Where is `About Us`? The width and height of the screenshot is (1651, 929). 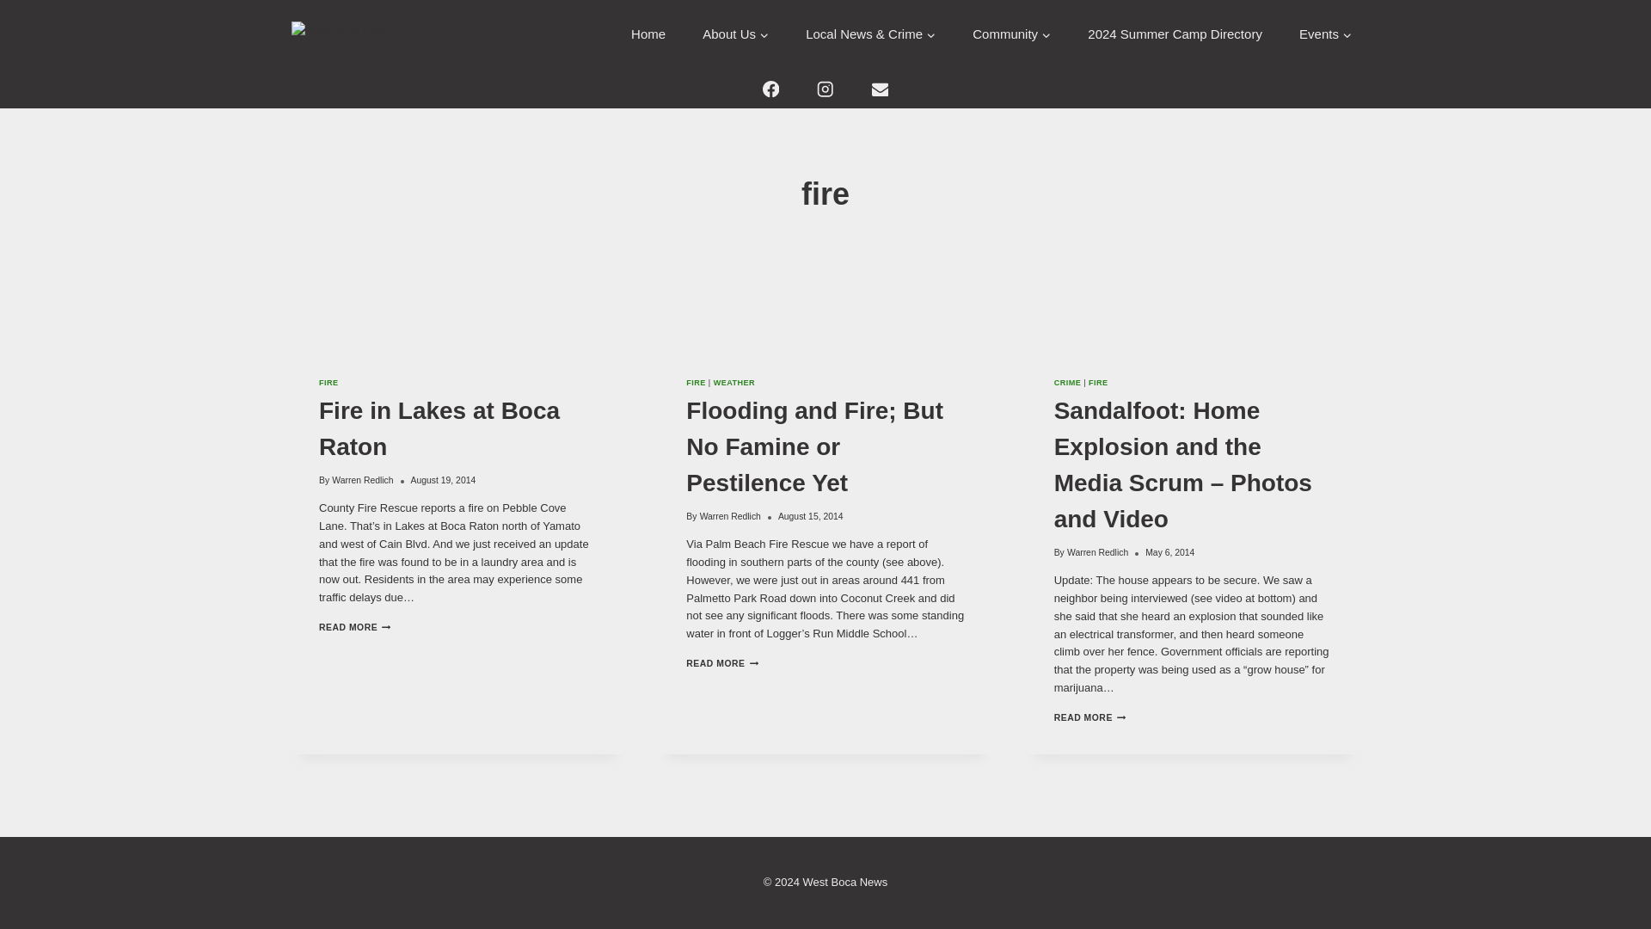 About Us is located at coordinates (1324, 34).